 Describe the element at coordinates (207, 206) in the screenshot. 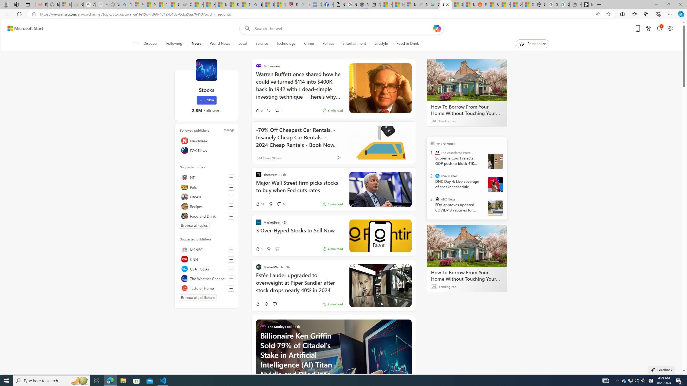

I see `Recipes` at that location.